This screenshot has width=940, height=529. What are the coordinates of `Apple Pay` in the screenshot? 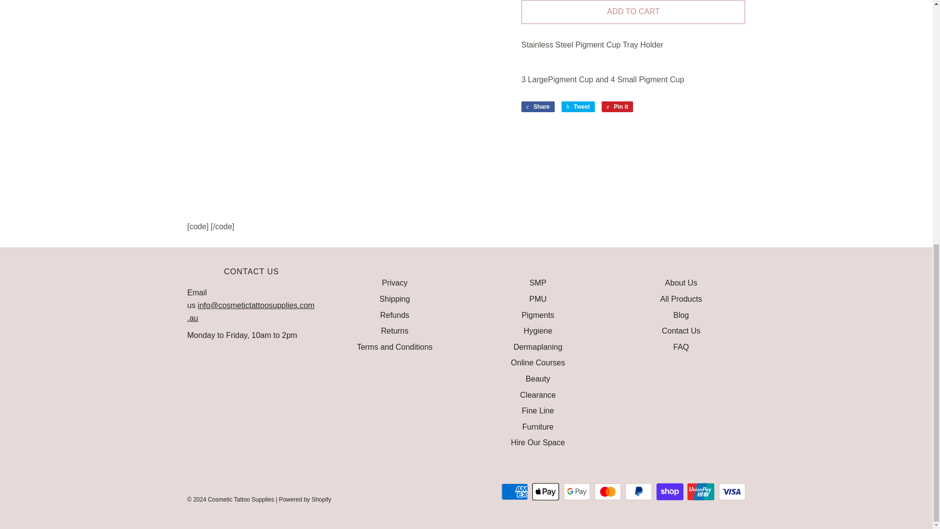 It's located at (545, 491).